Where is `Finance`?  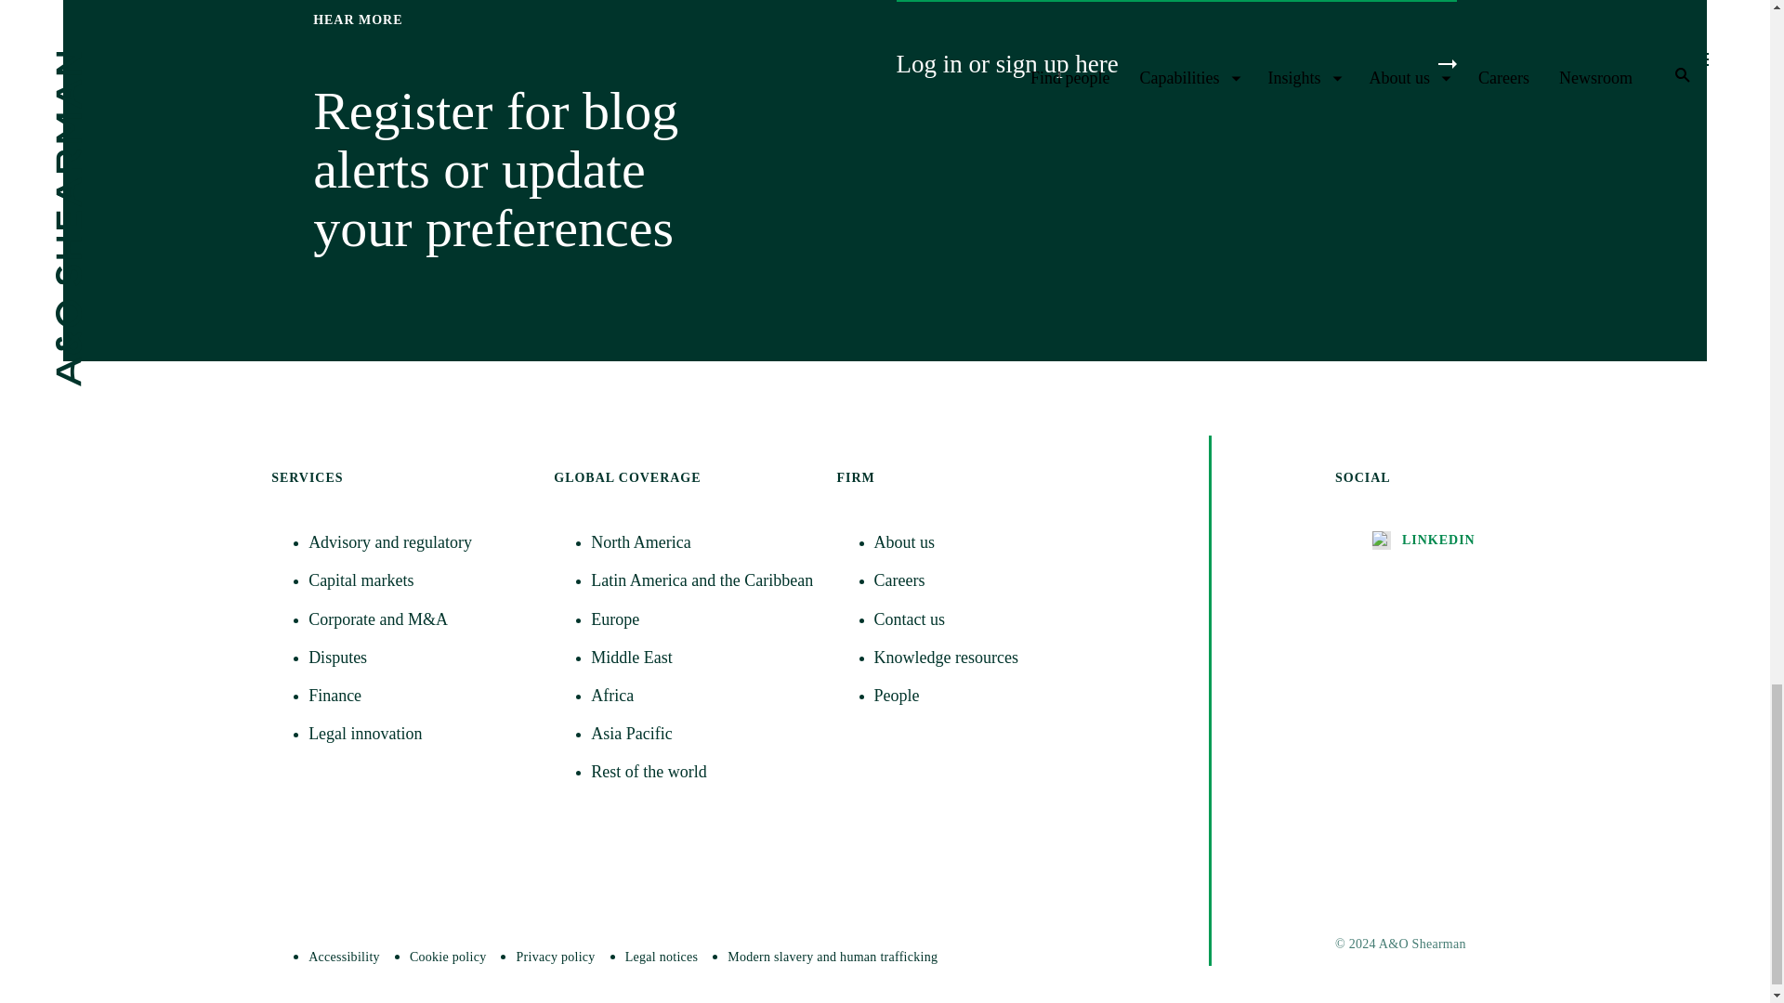 Finance is located at coordinates (420, 696).